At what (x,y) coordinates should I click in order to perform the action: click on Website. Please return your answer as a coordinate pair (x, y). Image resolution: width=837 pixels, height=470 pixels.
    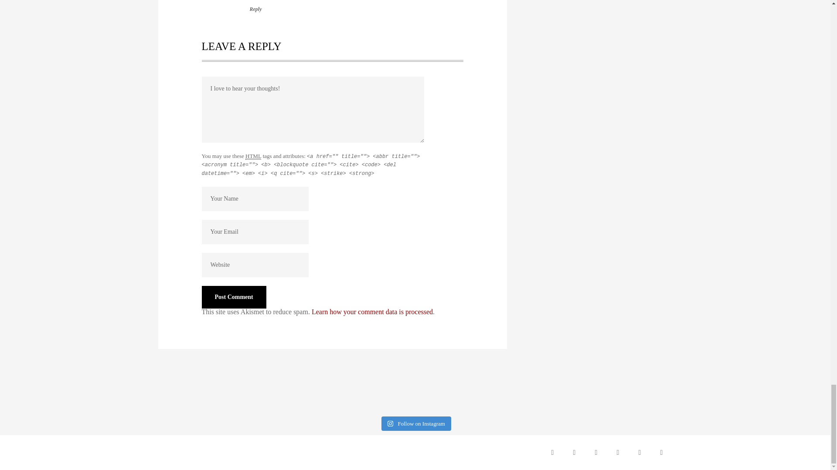
    Looking at the image, I should click on (255, 265).